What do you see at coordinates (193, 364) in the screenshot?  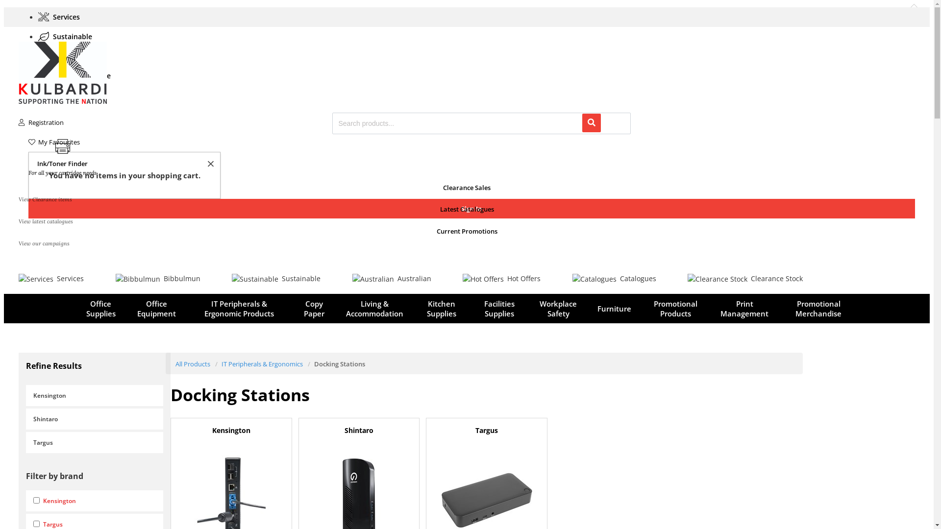 I see `All Products` at bounding box center [193, 364].